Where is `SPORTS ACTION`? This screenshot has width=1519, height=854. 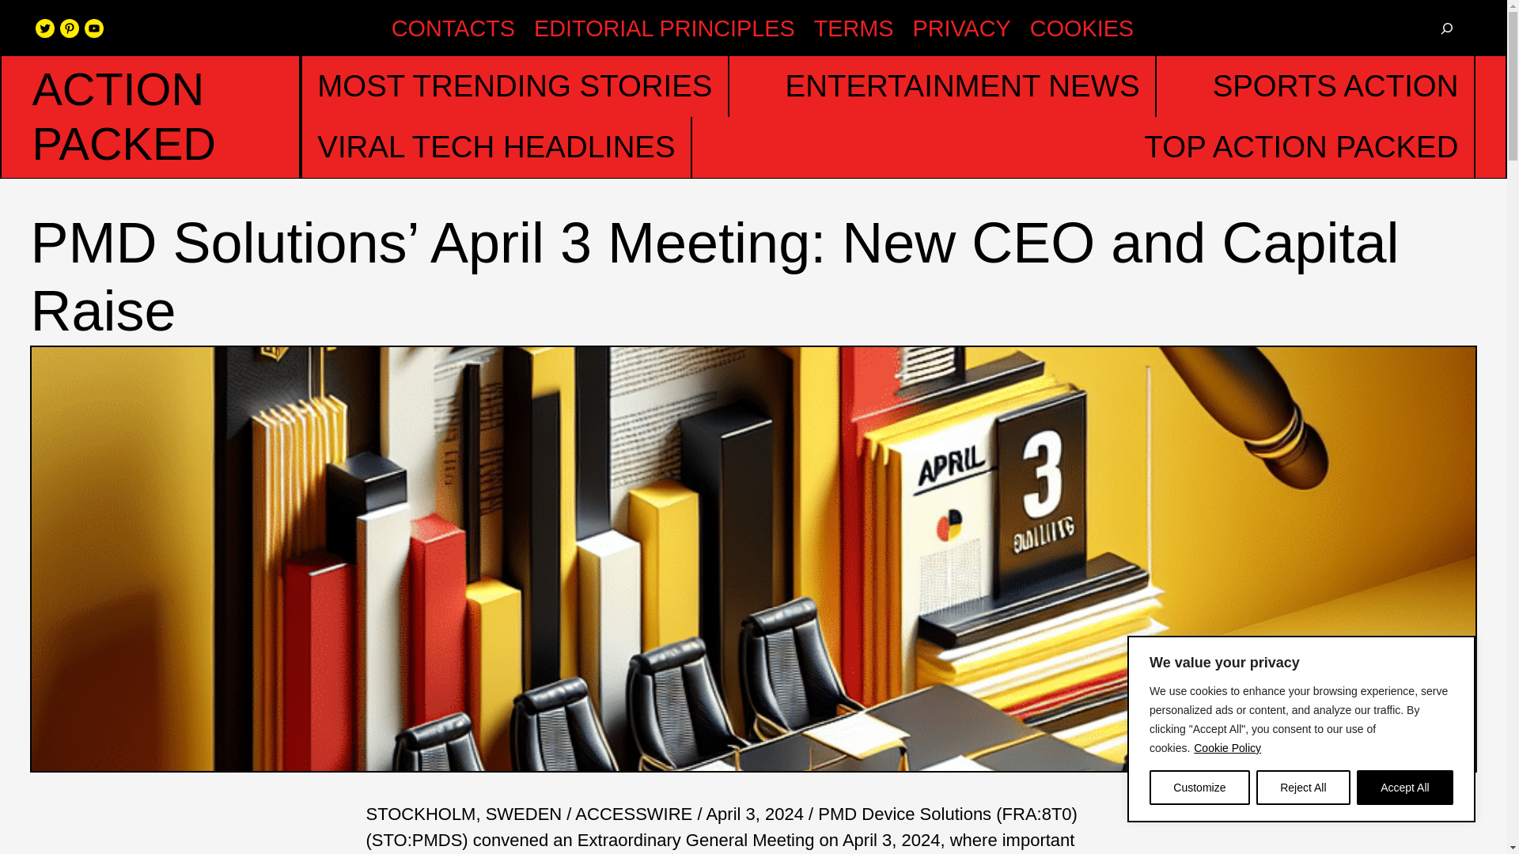
SPORTS ACTION is located at coordinates (1335, 86).